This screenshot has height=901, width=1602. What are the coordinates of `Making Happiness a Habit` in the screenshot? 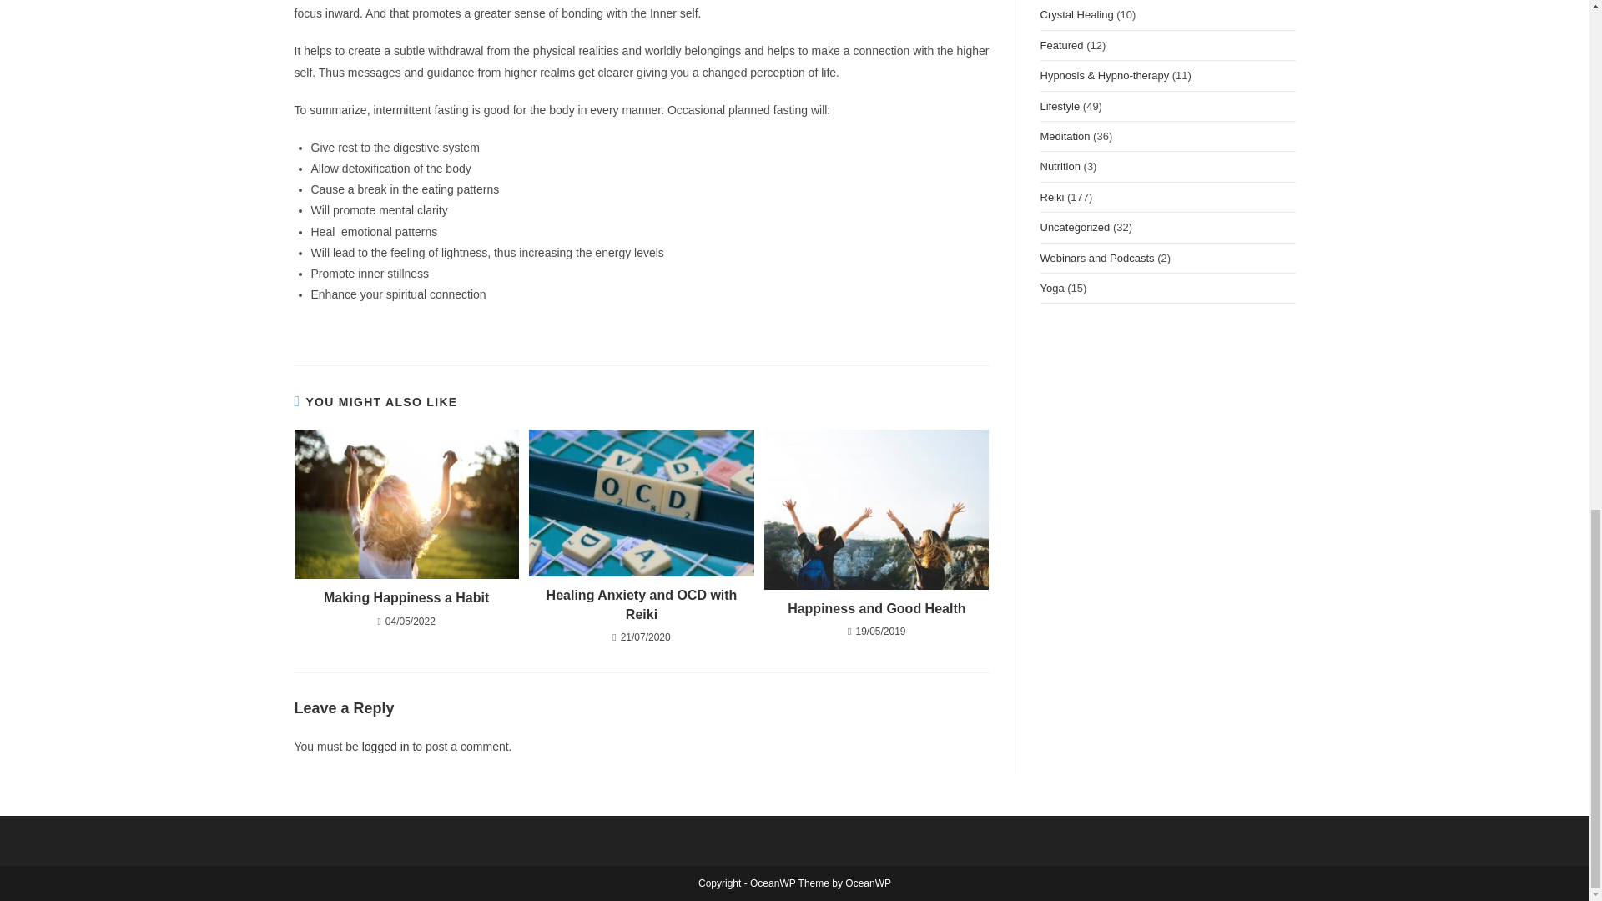 It's located at (406, 597).